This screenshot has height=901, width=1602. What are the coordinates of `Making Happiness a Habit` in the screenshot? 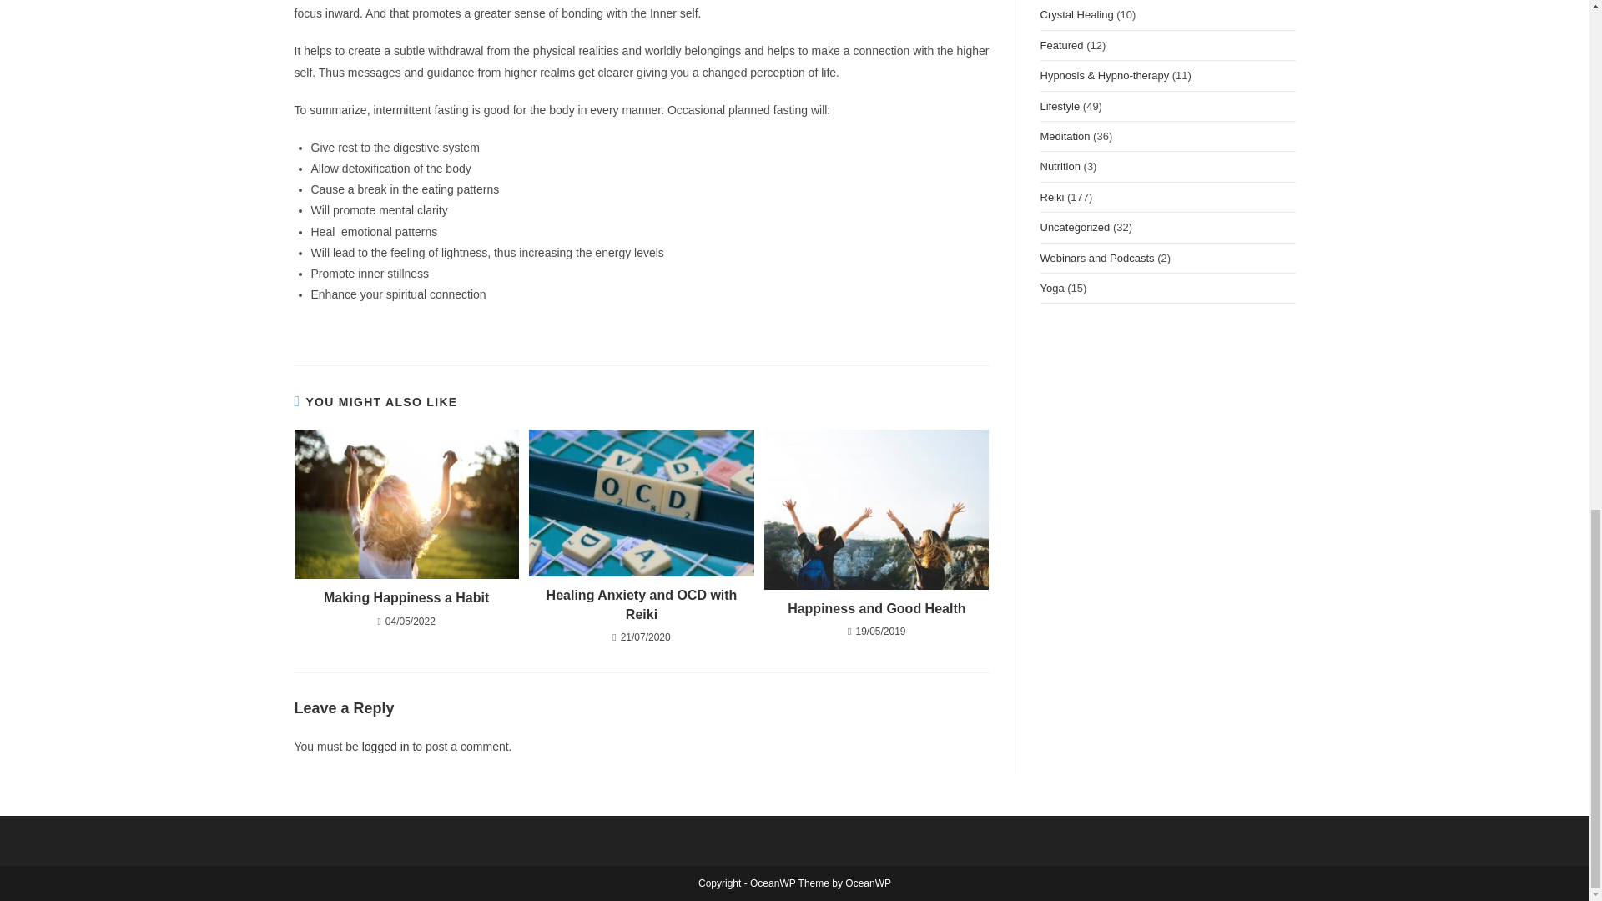 It's located at (406, 597).